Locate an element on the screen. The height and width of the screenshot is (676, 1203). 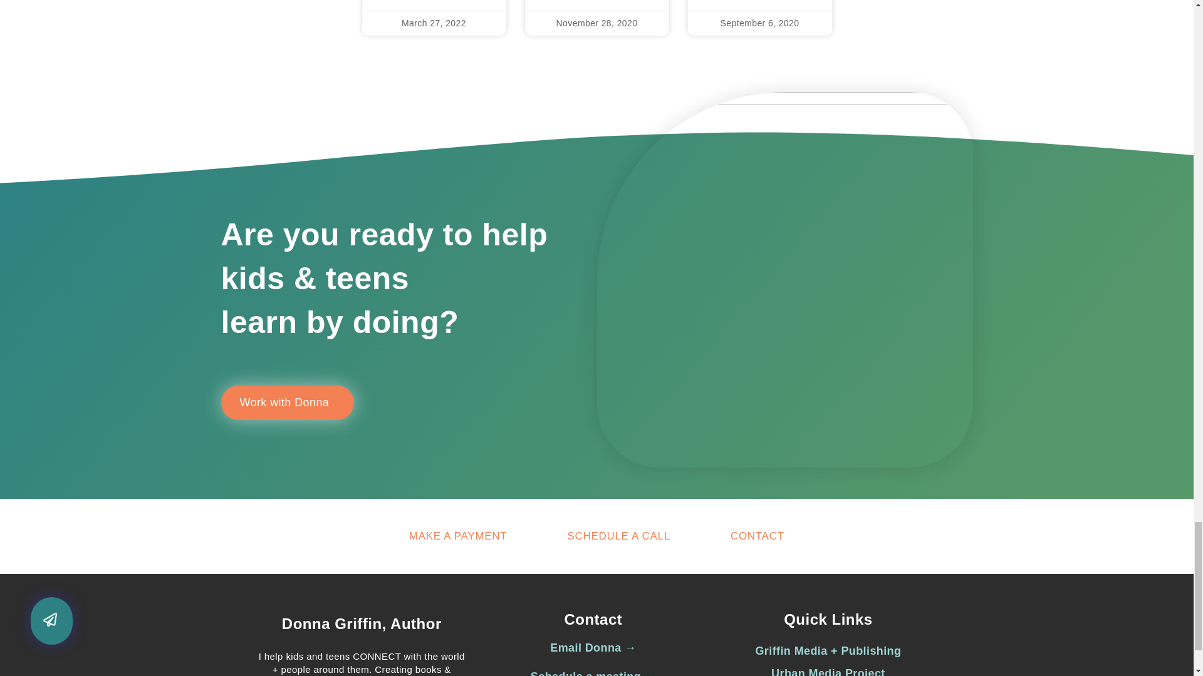
Contact is located at coordinates (593, 620).